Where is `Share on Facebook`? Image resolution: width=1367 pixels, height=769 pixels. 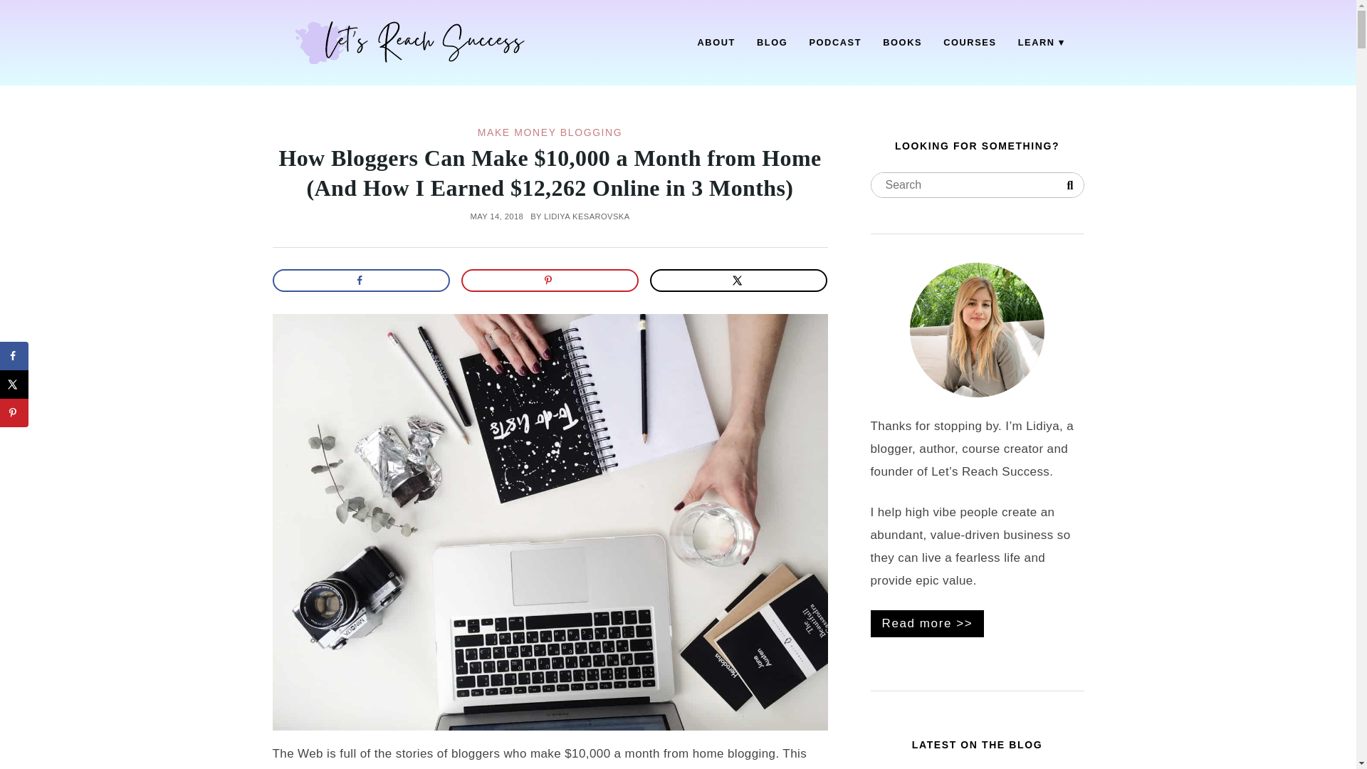
Share on Facebook is located at coordinates (14, 355).